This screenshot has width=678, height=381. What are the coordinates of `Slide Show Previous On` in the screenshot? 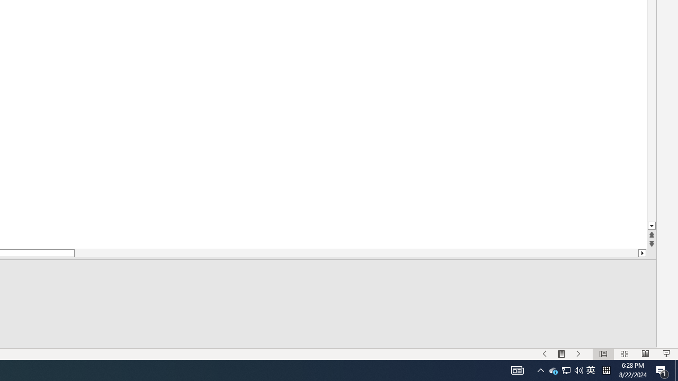 It's located at (545, 353).